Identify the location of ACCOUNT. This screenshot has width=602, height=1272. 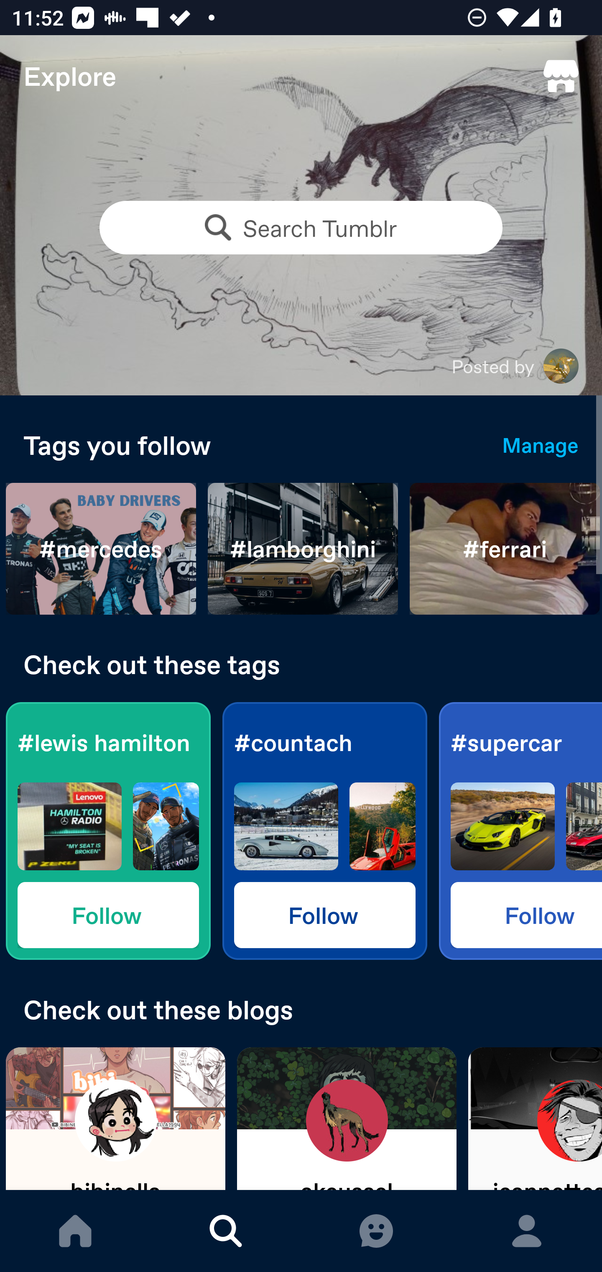
(527, 1231).